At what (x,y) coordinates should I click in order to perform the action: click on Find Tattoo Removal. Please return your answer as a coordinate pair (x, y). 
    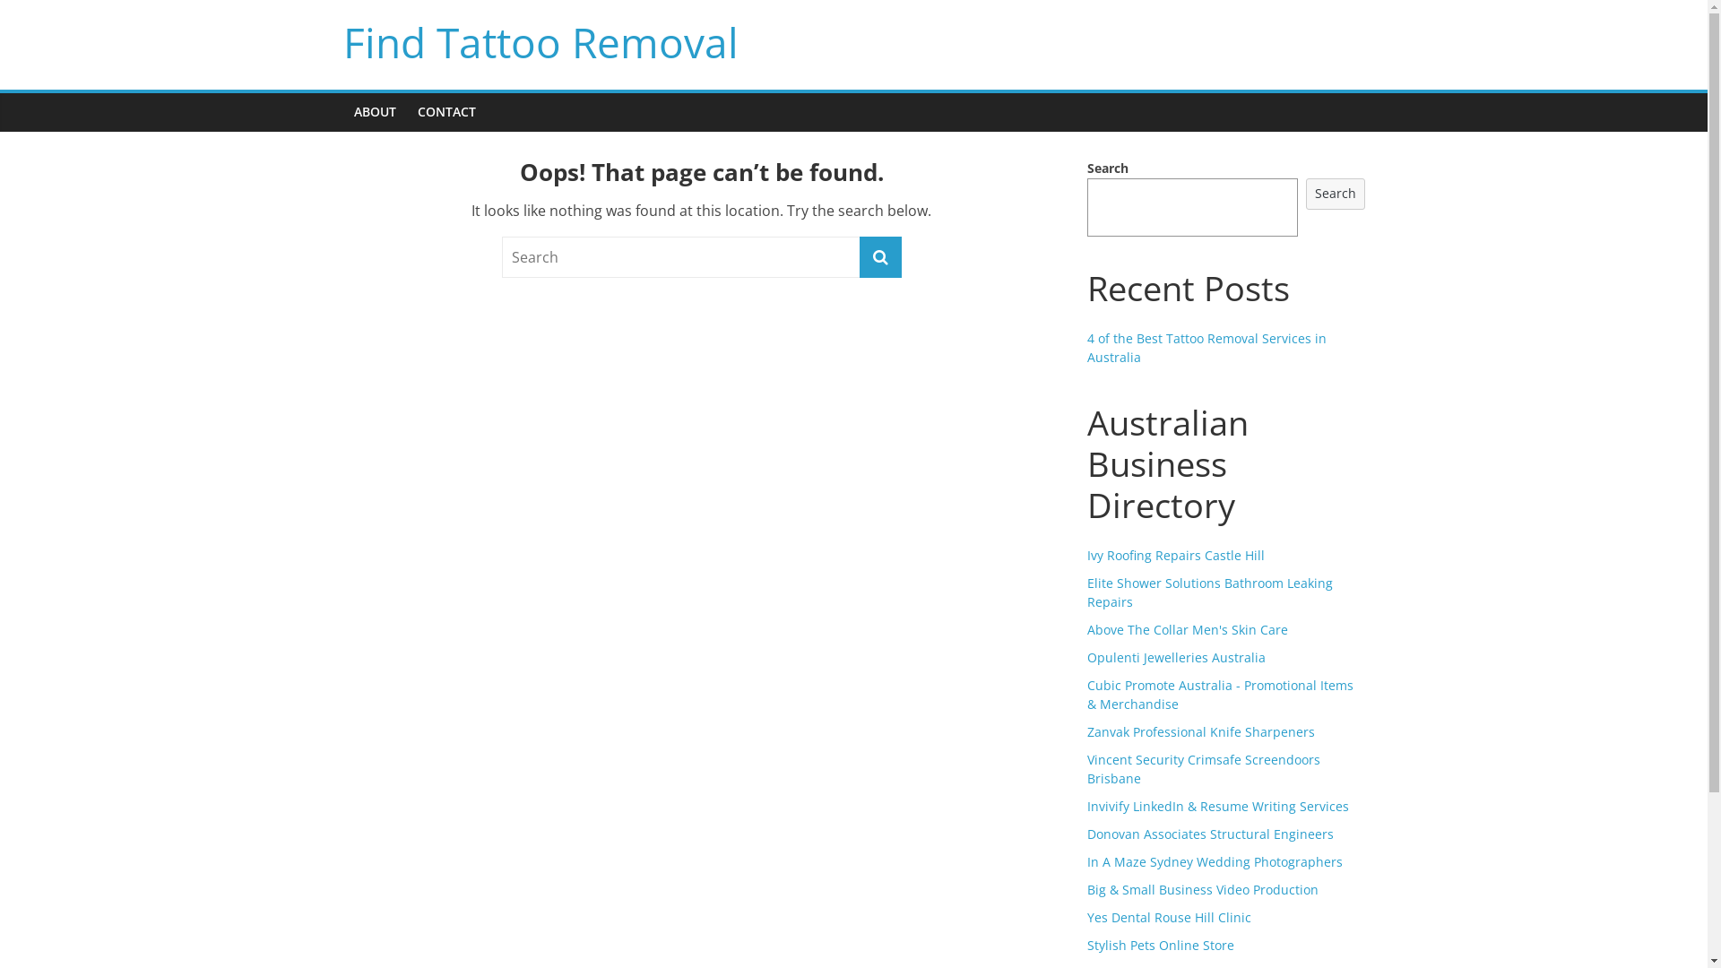
    Looking at the image, I should click on (540, 41).